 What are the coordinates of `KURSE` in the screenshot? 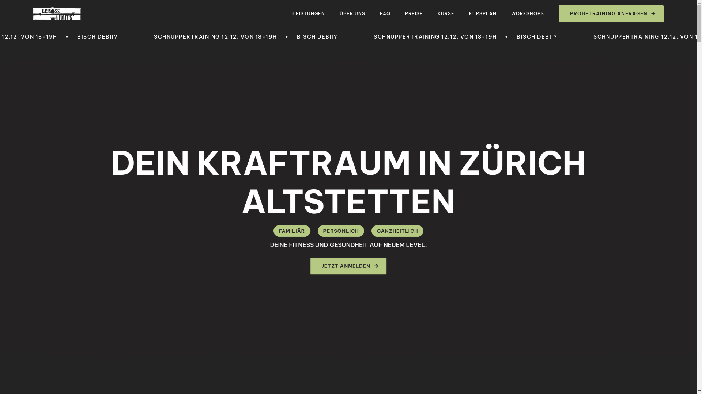 It's located at (453, 14).